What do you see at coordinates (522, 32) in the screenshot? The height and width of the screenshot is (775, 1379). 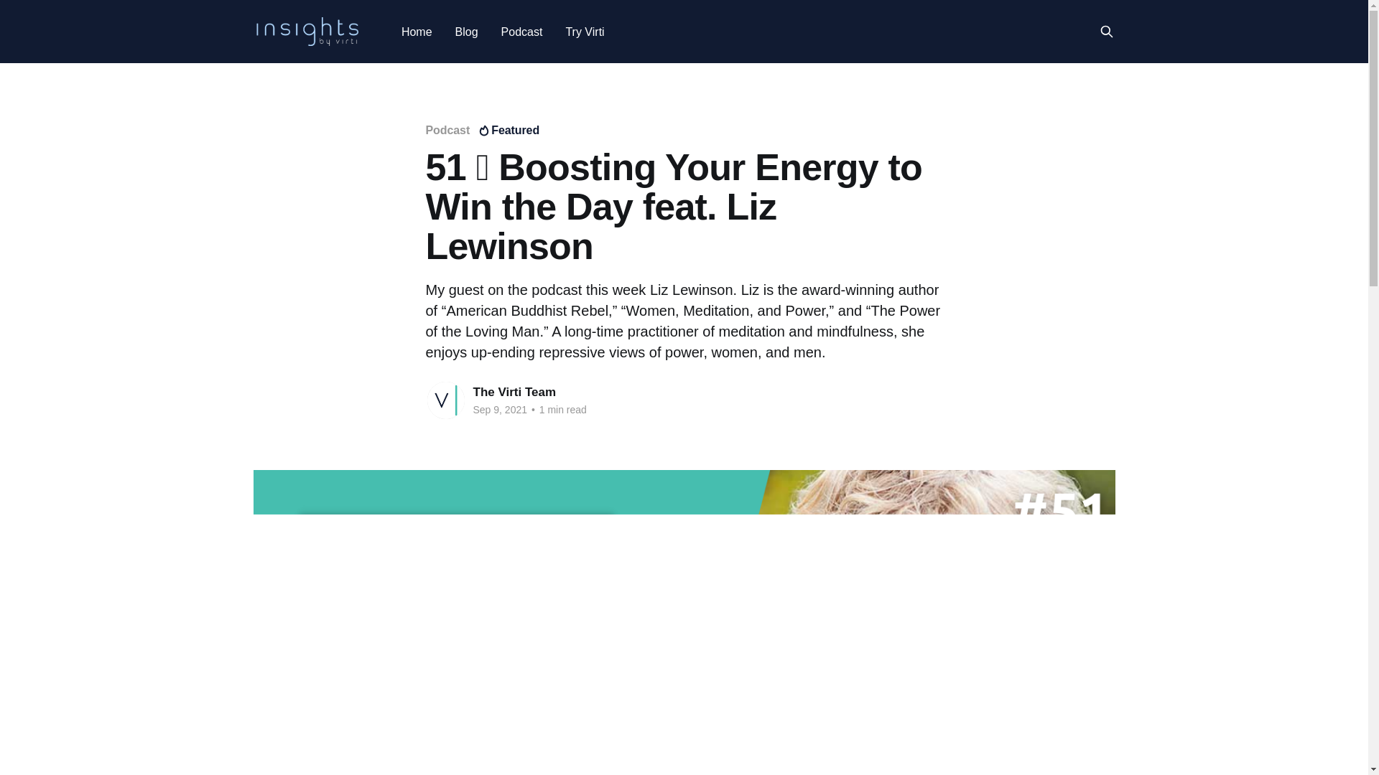 I see `Podcast` at bounding box center [522, 32].